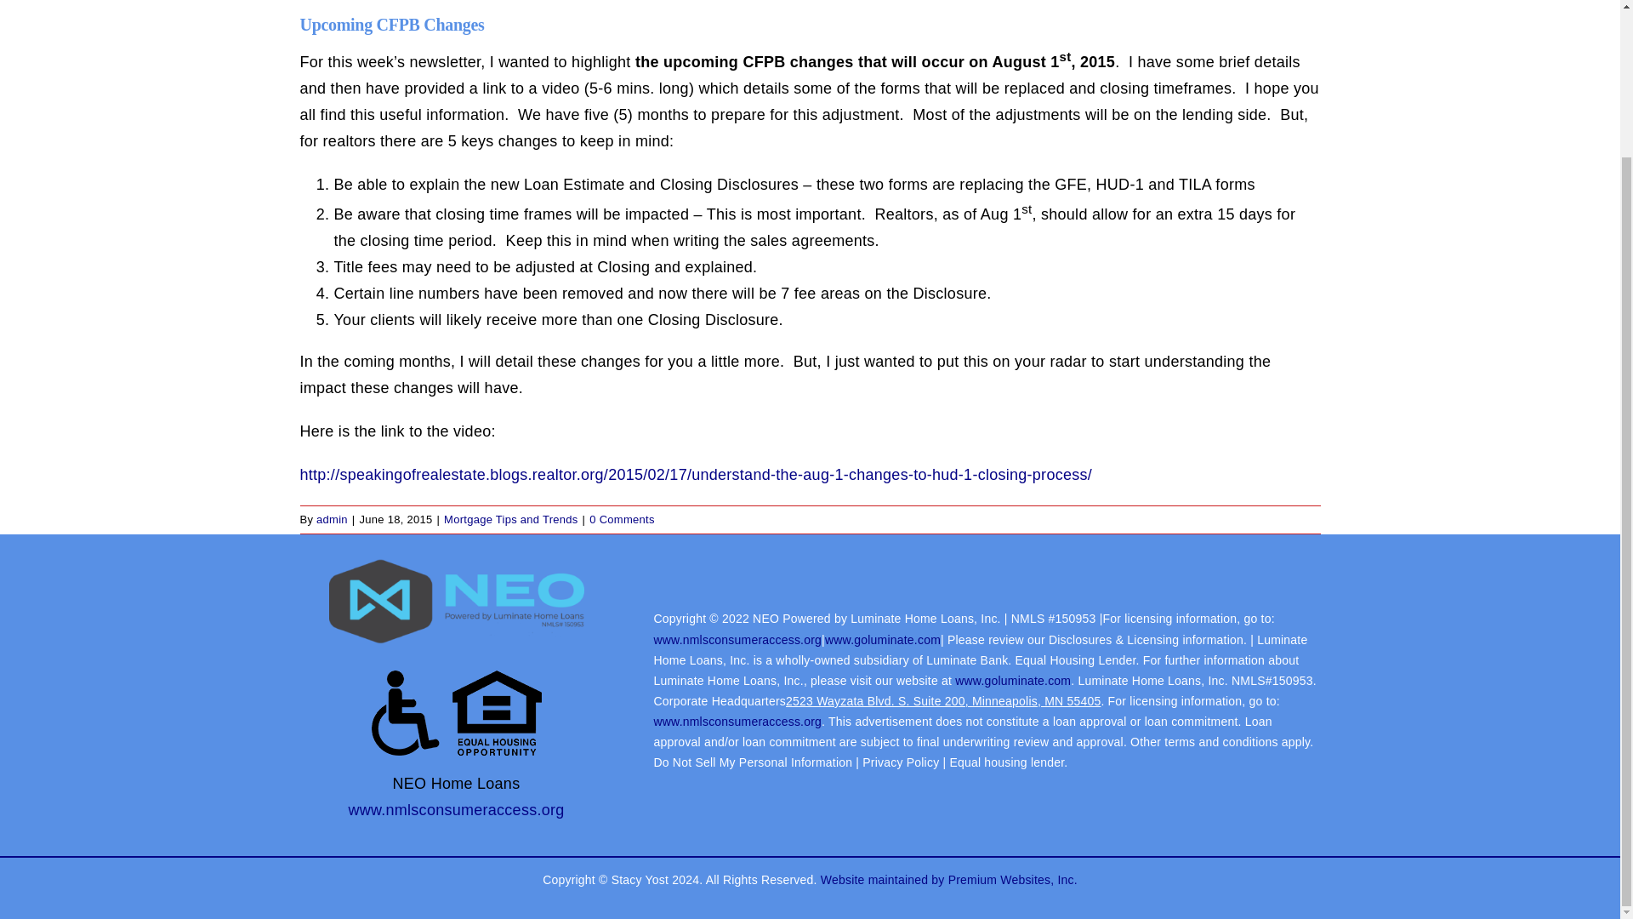 The height and width of the screenshot is (919, 1633). I want to click on Posts by admin, so click(332, 519).